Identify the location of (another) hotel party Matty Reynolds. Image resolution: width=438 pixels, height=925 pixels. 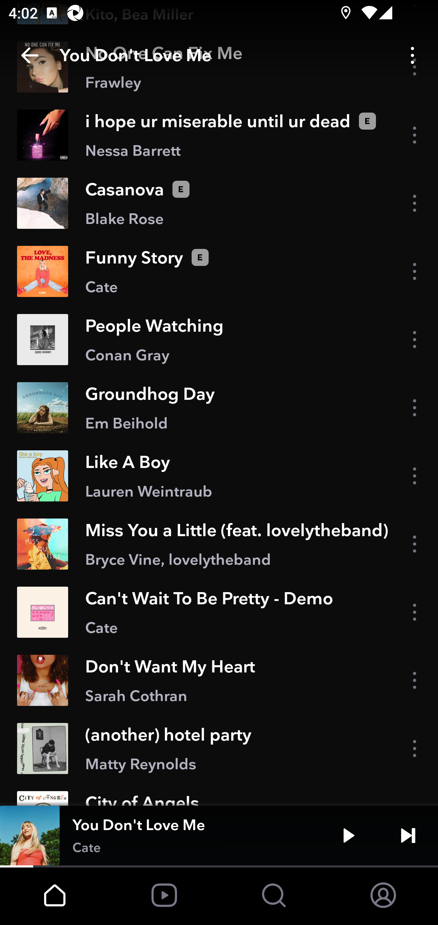
(219, 748).